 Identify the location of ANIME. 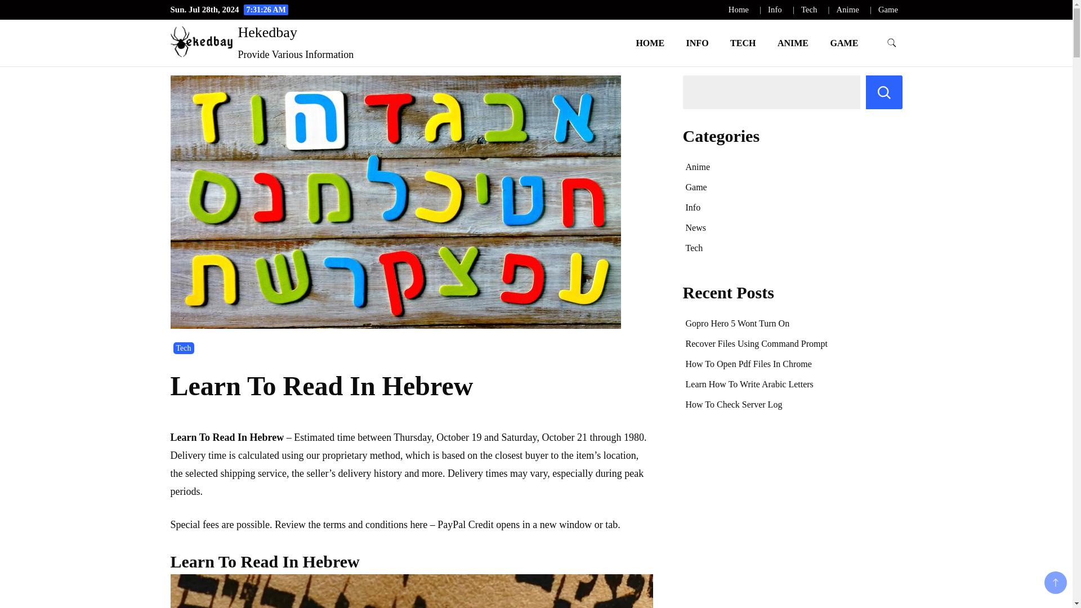
(793, 43).